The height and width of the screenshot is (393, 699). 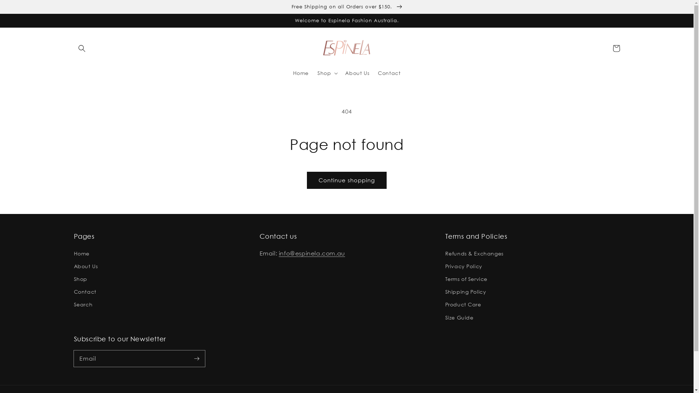 What do you see at coordinates (86, 266) in the screenshot?
I see `About Us` at bounding box center [86, 266].